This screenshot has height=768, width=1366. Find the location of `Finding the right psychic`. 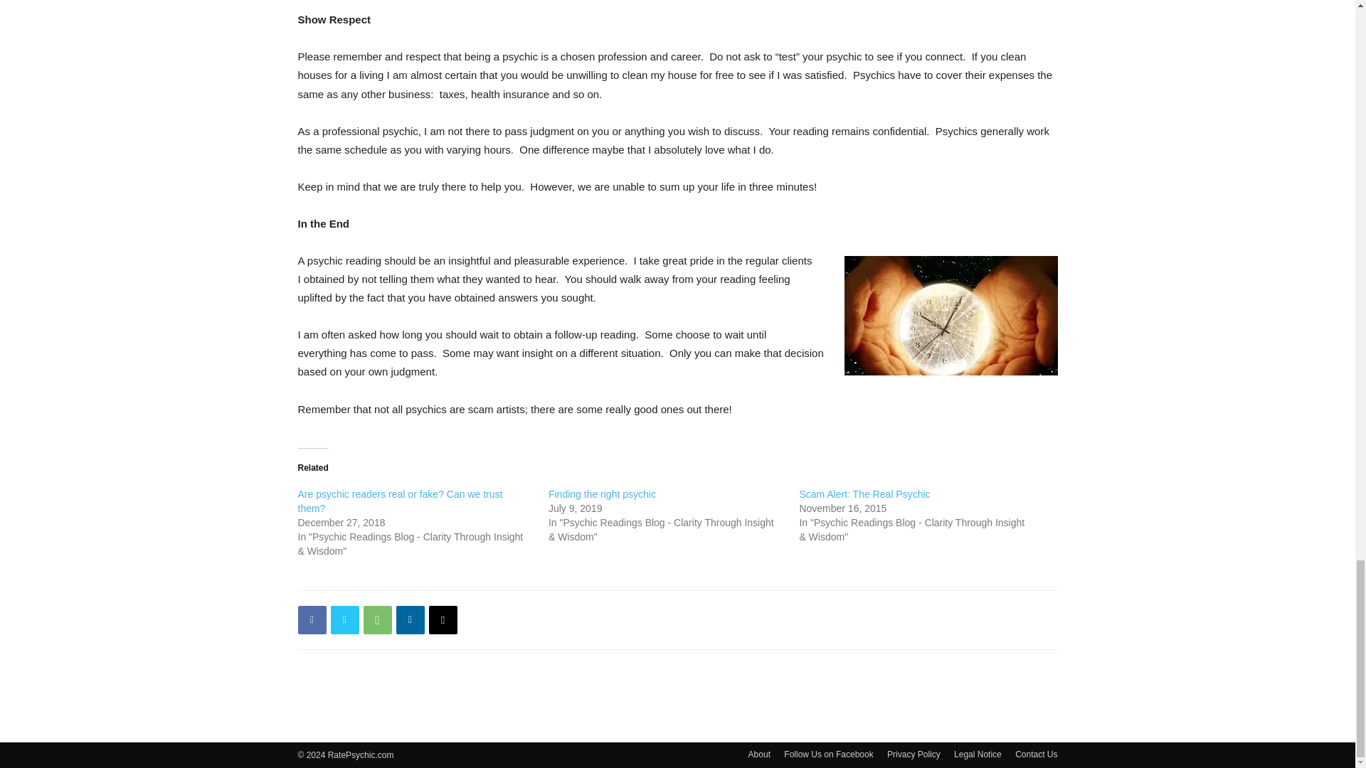

Finding the right psychic is located at coordinates (602, 494).